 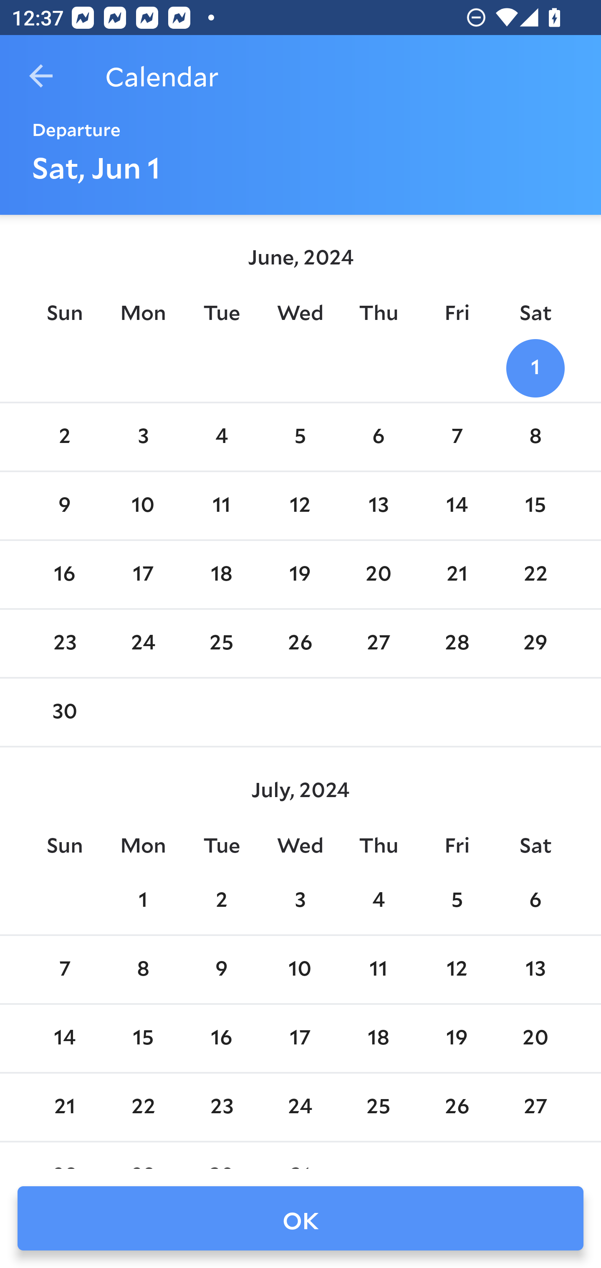 What do you see at coordinates (535, 970) in the screenshot?
I see `13` at bounding box center [535, 970].